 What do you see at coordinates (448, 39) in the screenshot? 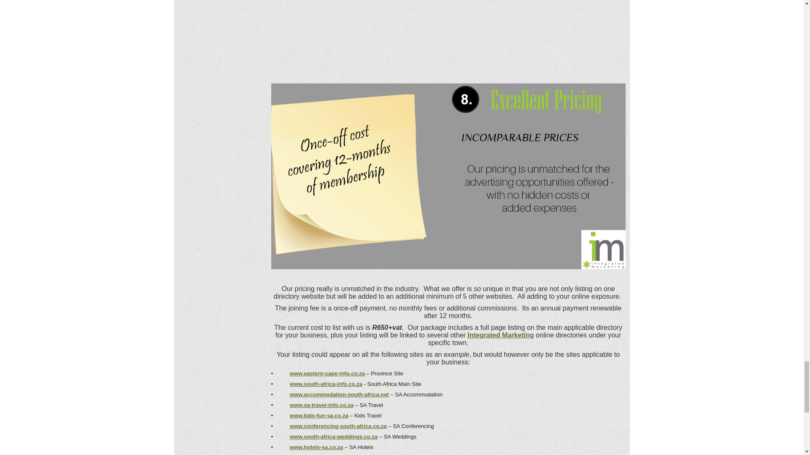
I see `YouTube video player` at bounding box center [448, 39].